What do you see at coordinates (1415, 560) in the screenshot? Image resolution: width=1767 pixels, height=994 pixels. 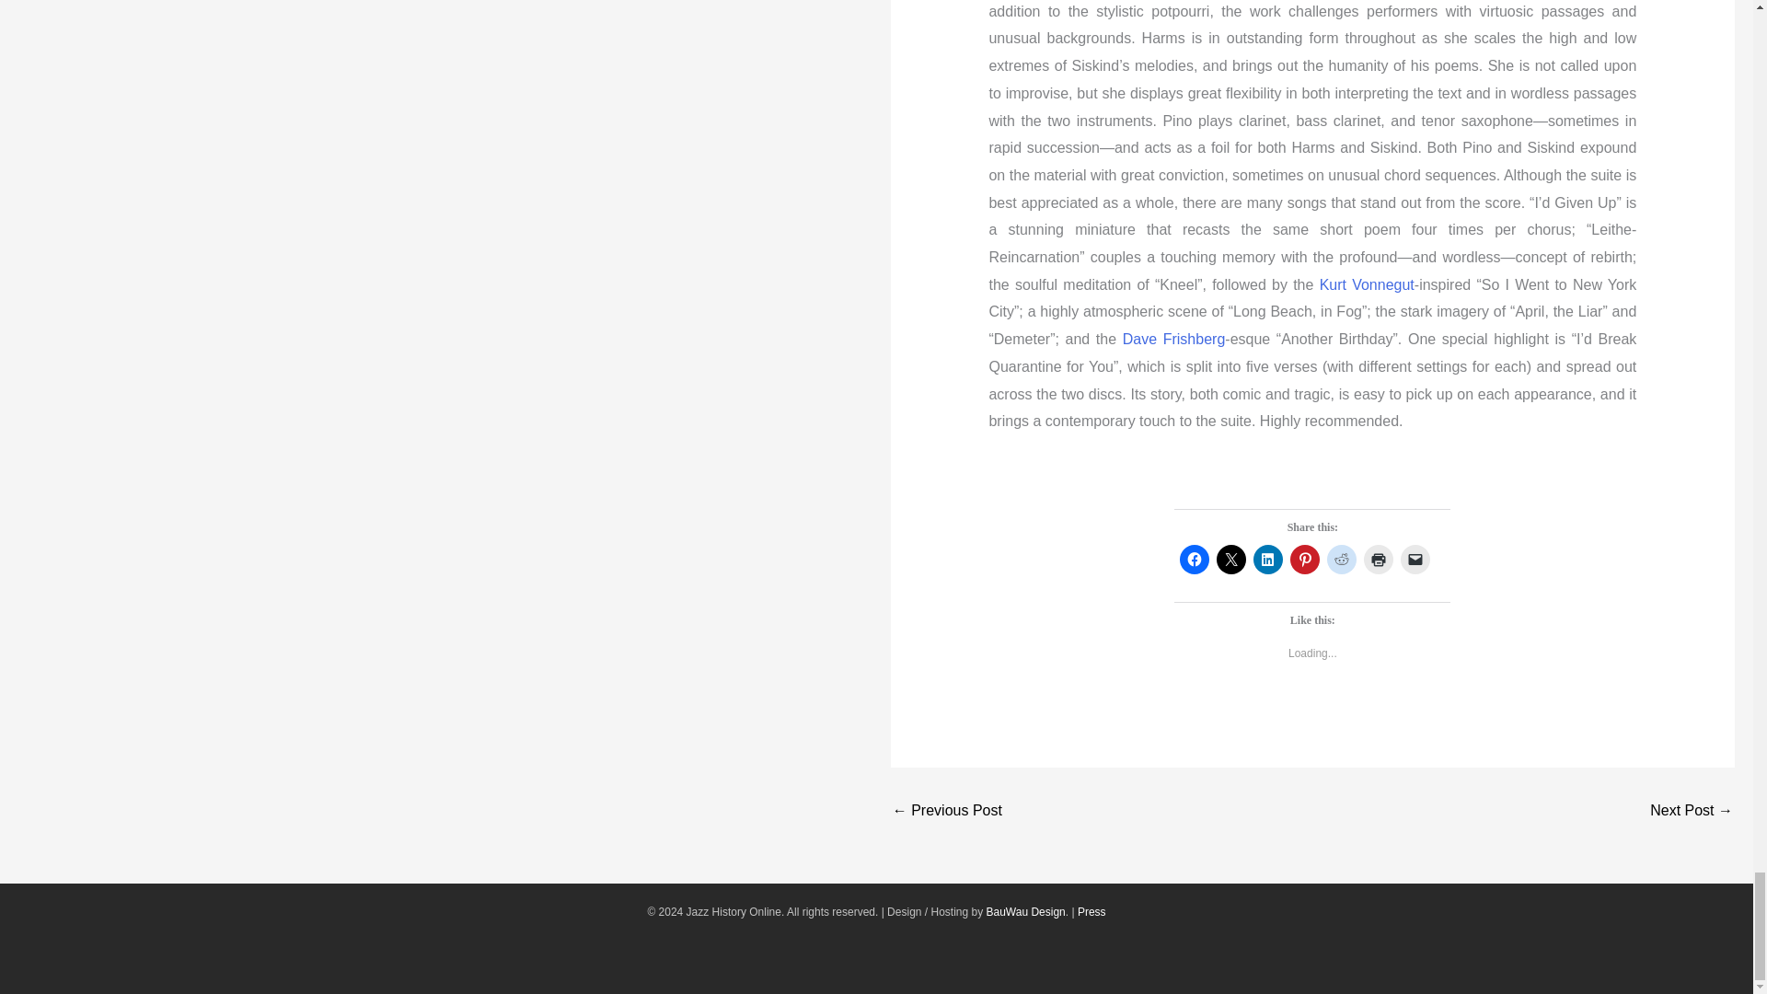 I see `Click to email a link to a friend` at bounding box center [1415, 560].